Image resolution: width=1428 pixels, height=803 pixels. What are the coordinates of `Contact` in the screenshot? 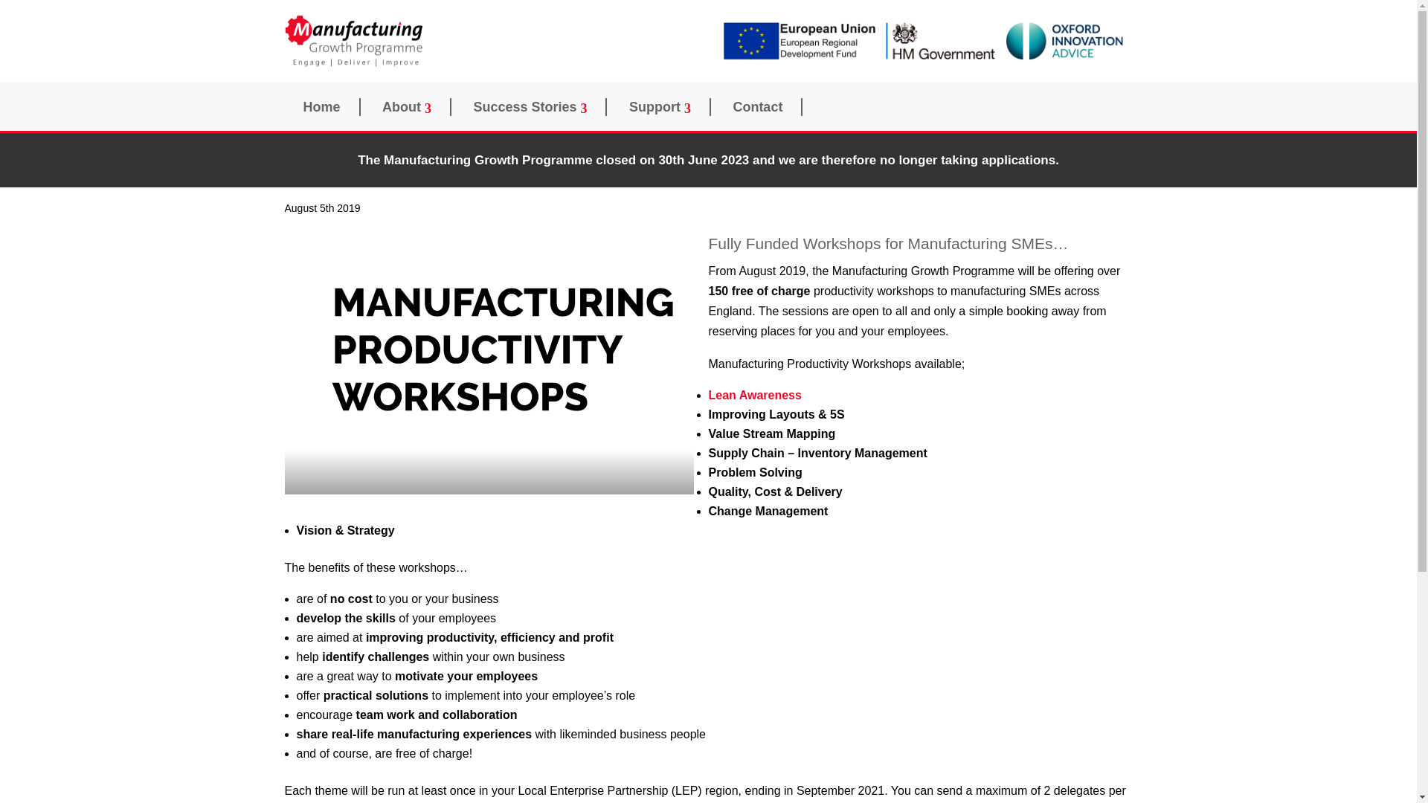 It's located at (759, 106).